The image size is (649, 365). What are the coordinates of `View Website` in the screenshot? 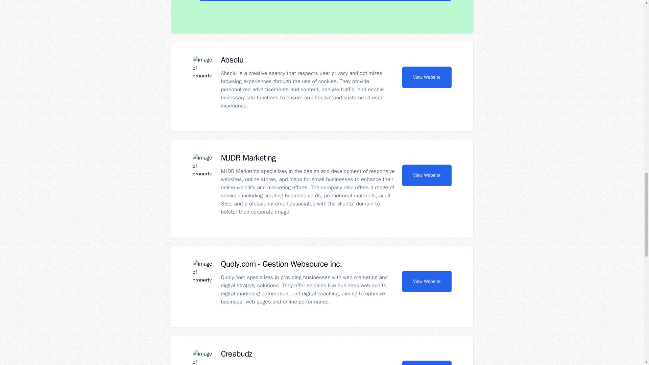 It's located at (427, 363).